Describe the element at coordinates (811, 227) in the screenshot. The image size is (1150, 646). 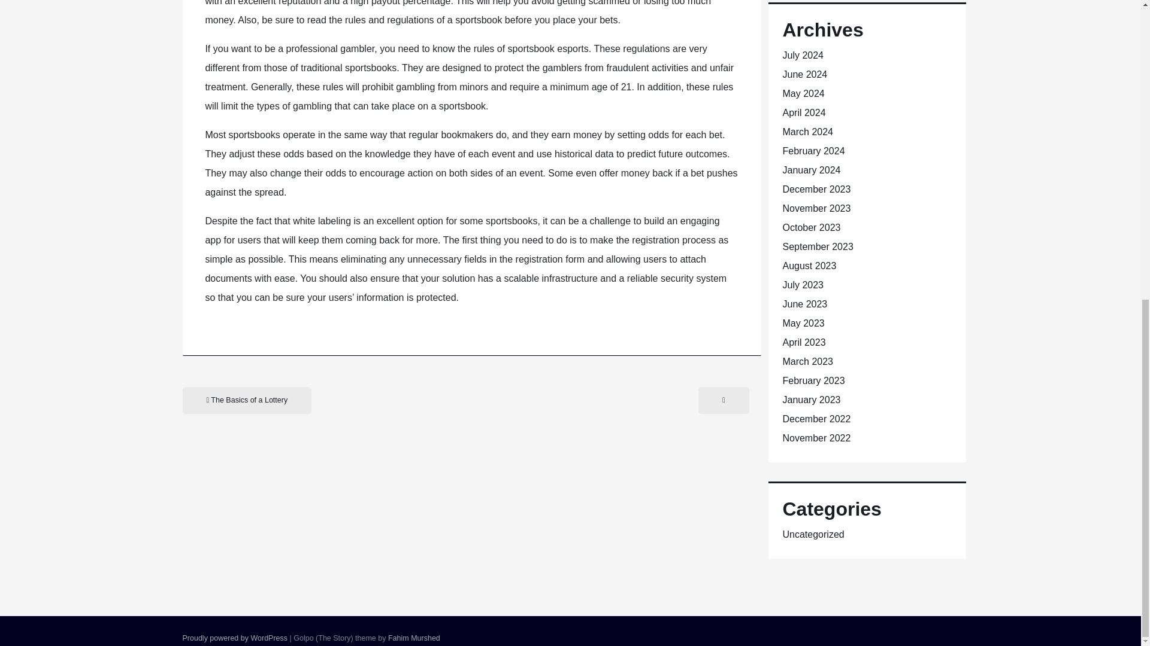
I see `October 2023` at that location.